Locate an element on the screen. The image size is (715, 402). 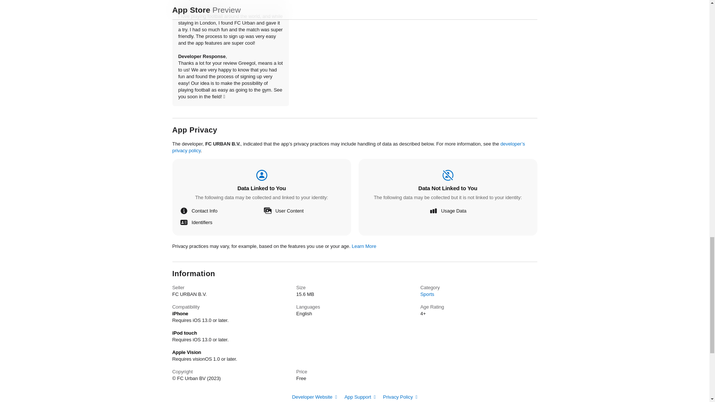
Learn More is located at coordinates (364, 246).